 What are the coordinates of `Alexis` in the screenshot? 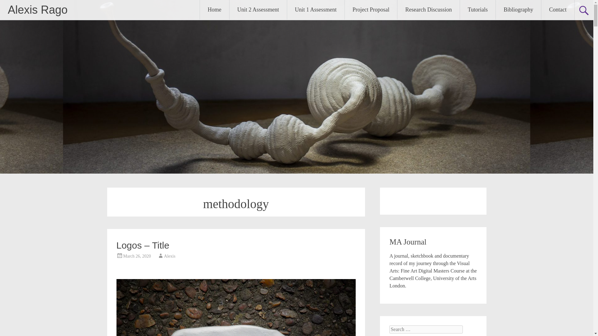 It's located at (170, 256).